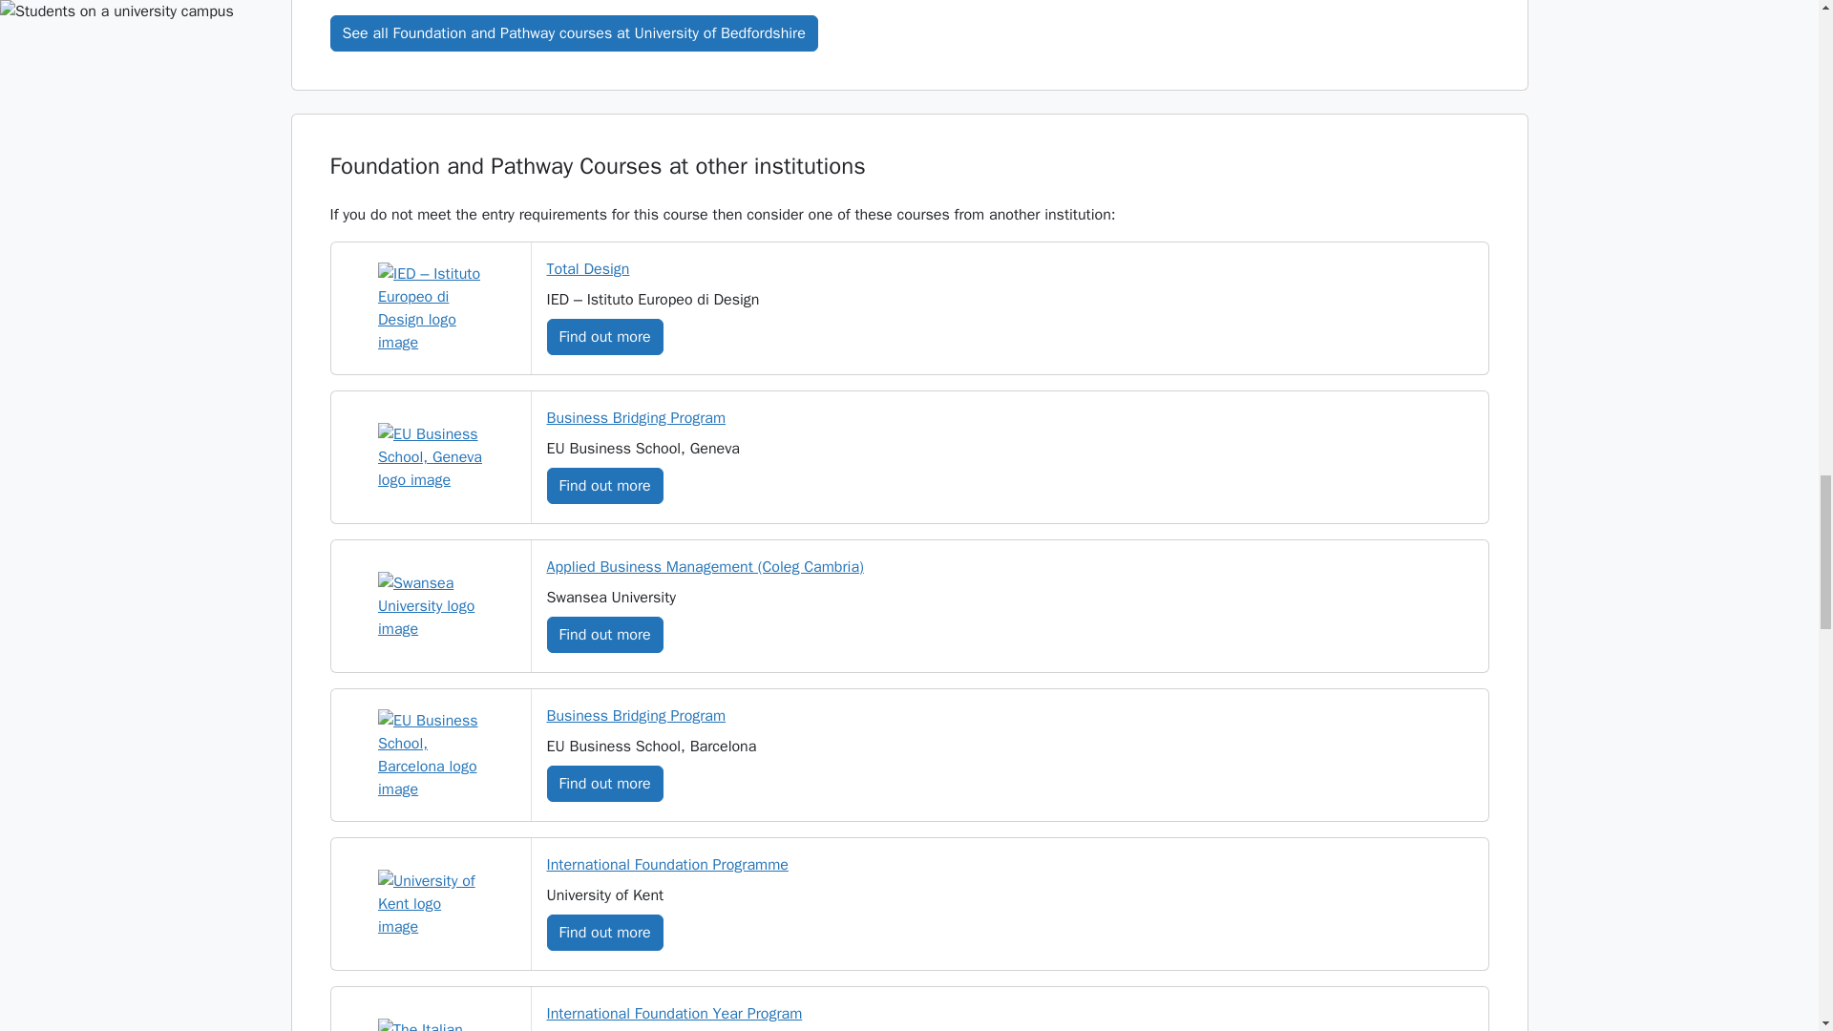  Describe the element at coordinates (430, 605) in the screenshot. I see `Swansea University` at that location.